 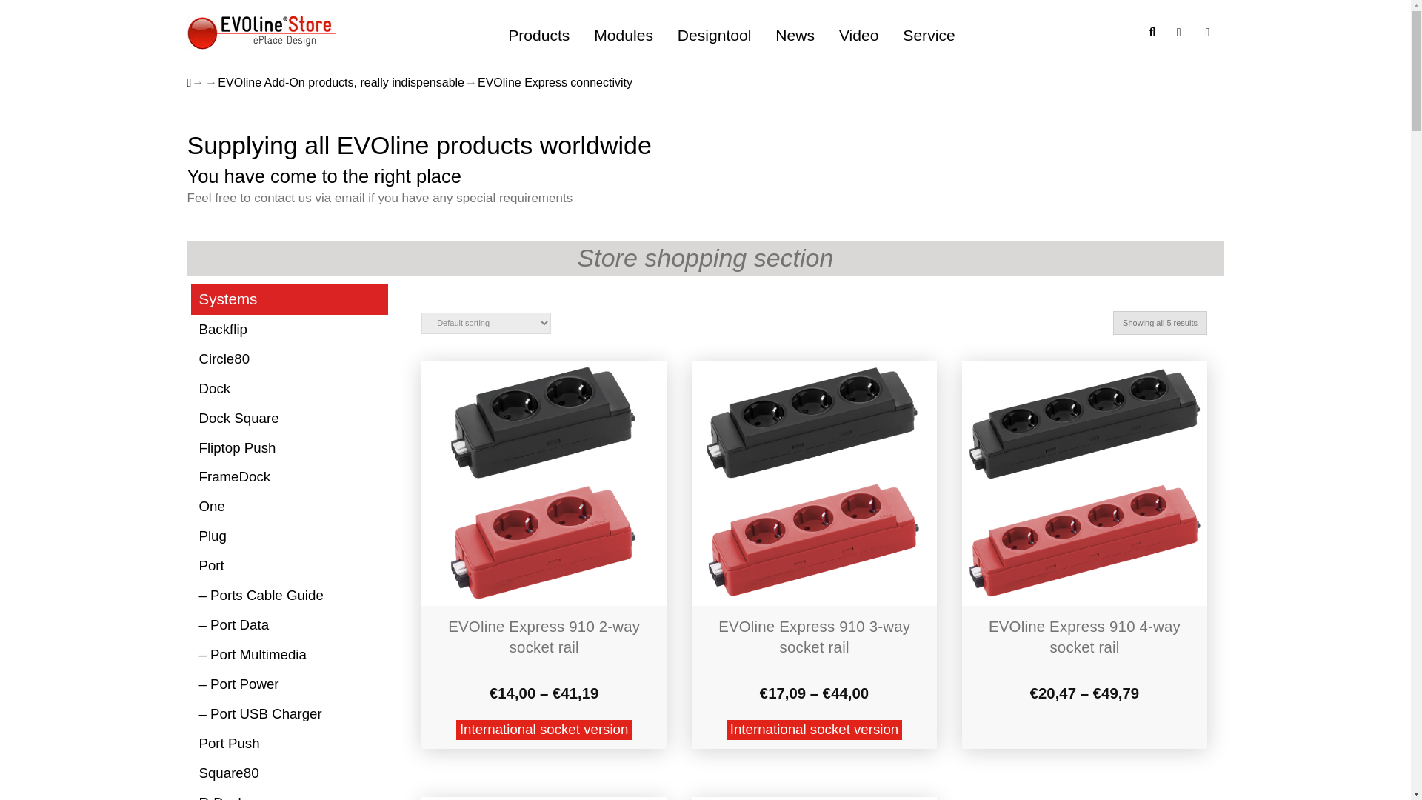 What do you see at coordinates (289, 794) in the screenshot?
I see `R-Dock` at bounding box center [289, 794].